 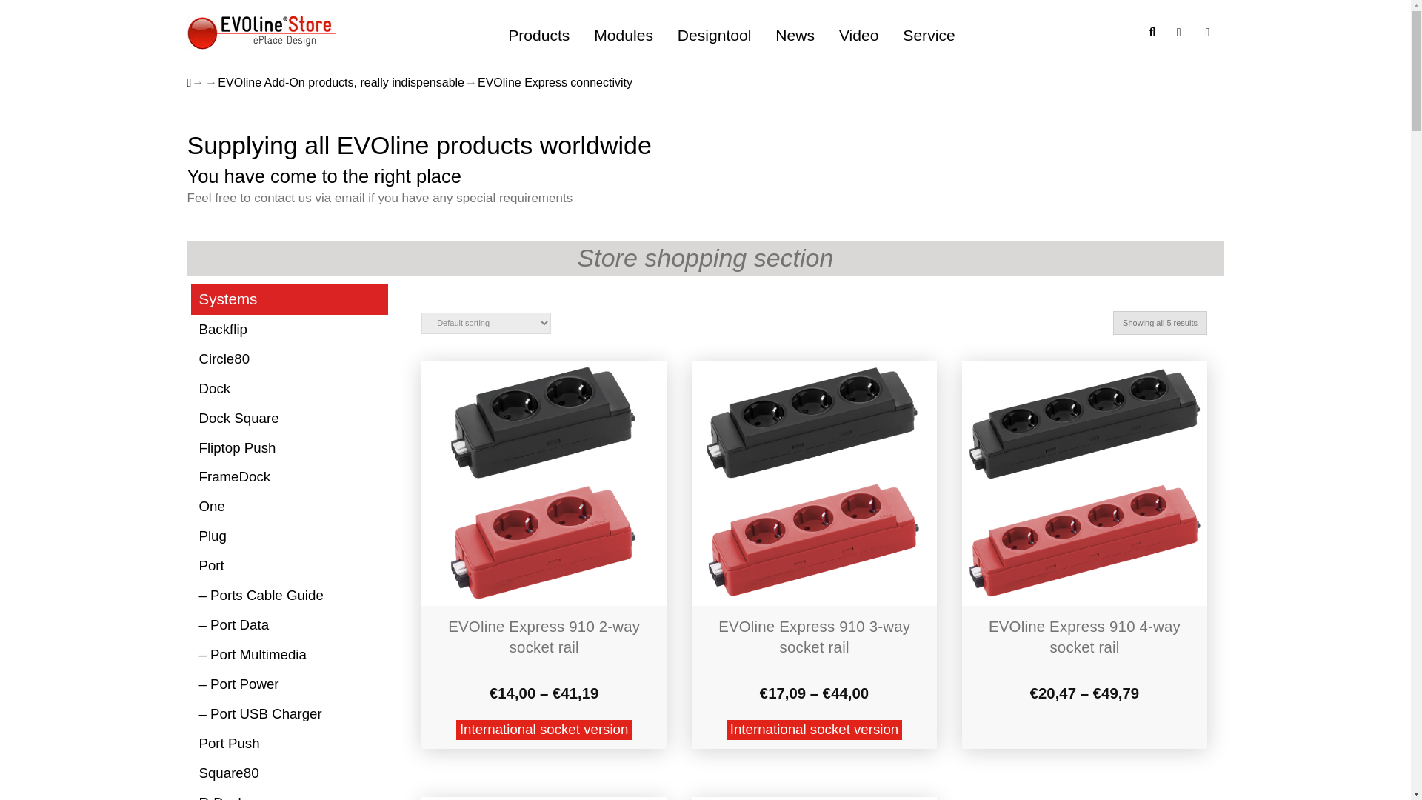 What do you see at coordinates (289, 794) in the screenshot?
I see `R-Dock` at bounding box center [289, 794].